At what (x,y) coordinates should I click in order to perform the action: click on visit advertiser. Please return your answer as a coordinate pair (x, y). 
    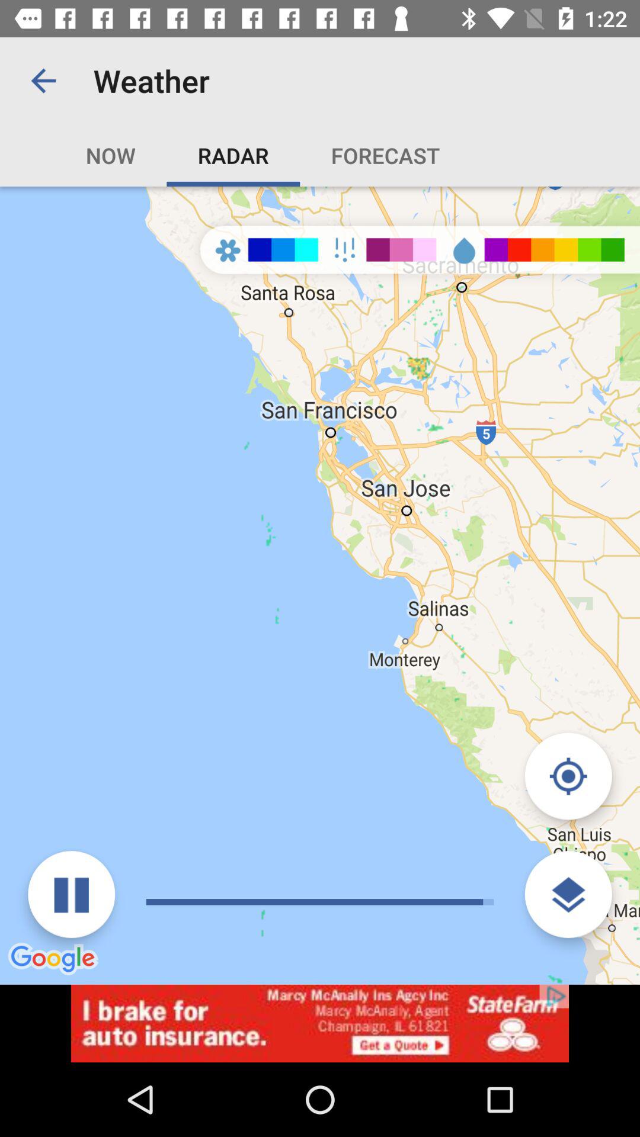
    Looking at the image, I should click on (320, 1023).